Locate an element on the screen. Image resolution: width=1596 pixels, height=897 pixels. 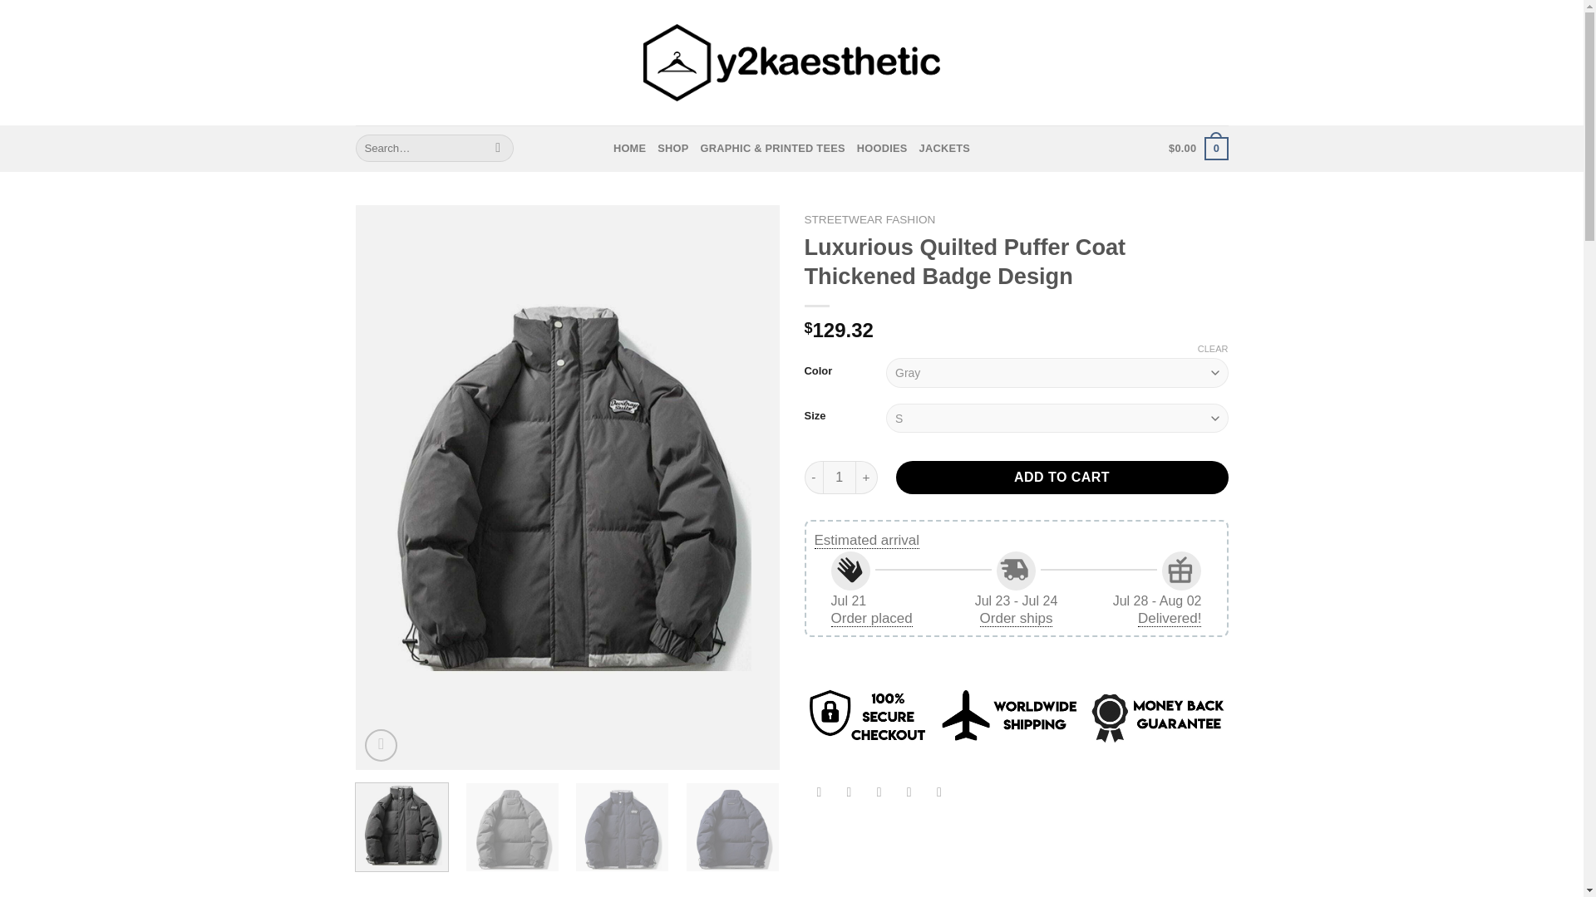
y2kaesthetic.com is located at coordinates (791, 63).